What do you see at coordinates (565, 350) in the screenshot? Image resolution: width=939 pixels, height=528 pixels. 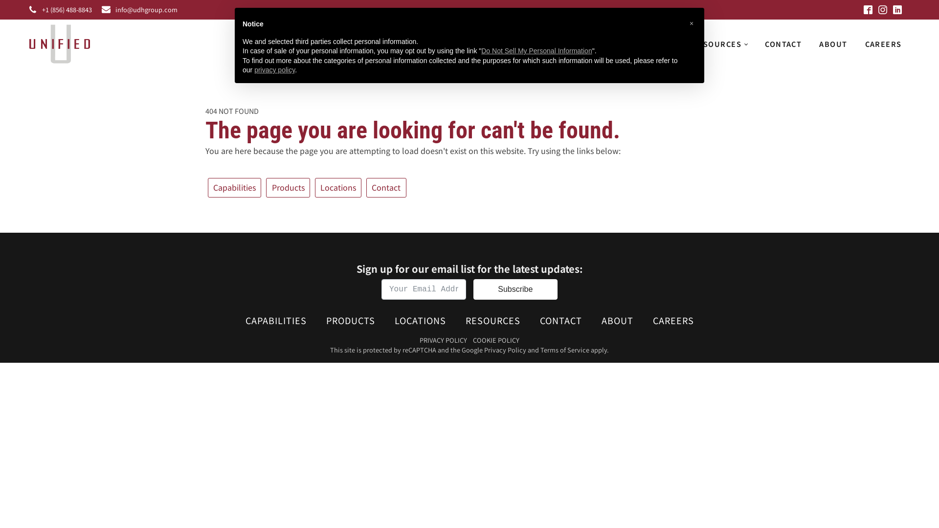 I see `Terms of Service` at bounding box center [565, 350].